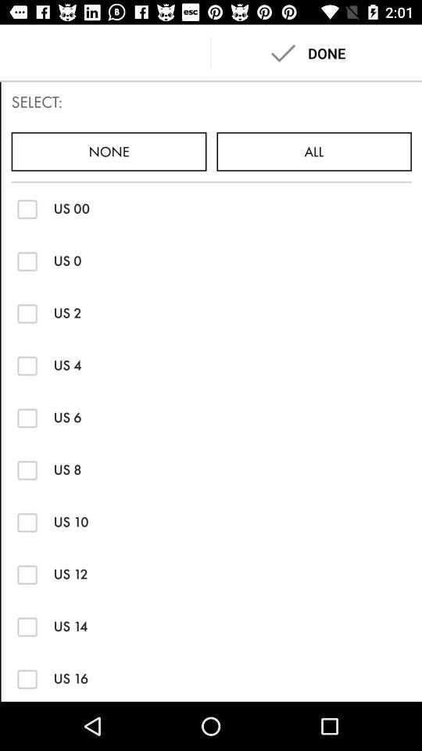 The image size is (422, 751). I want to click on select size 0 option, so click(27, 261).